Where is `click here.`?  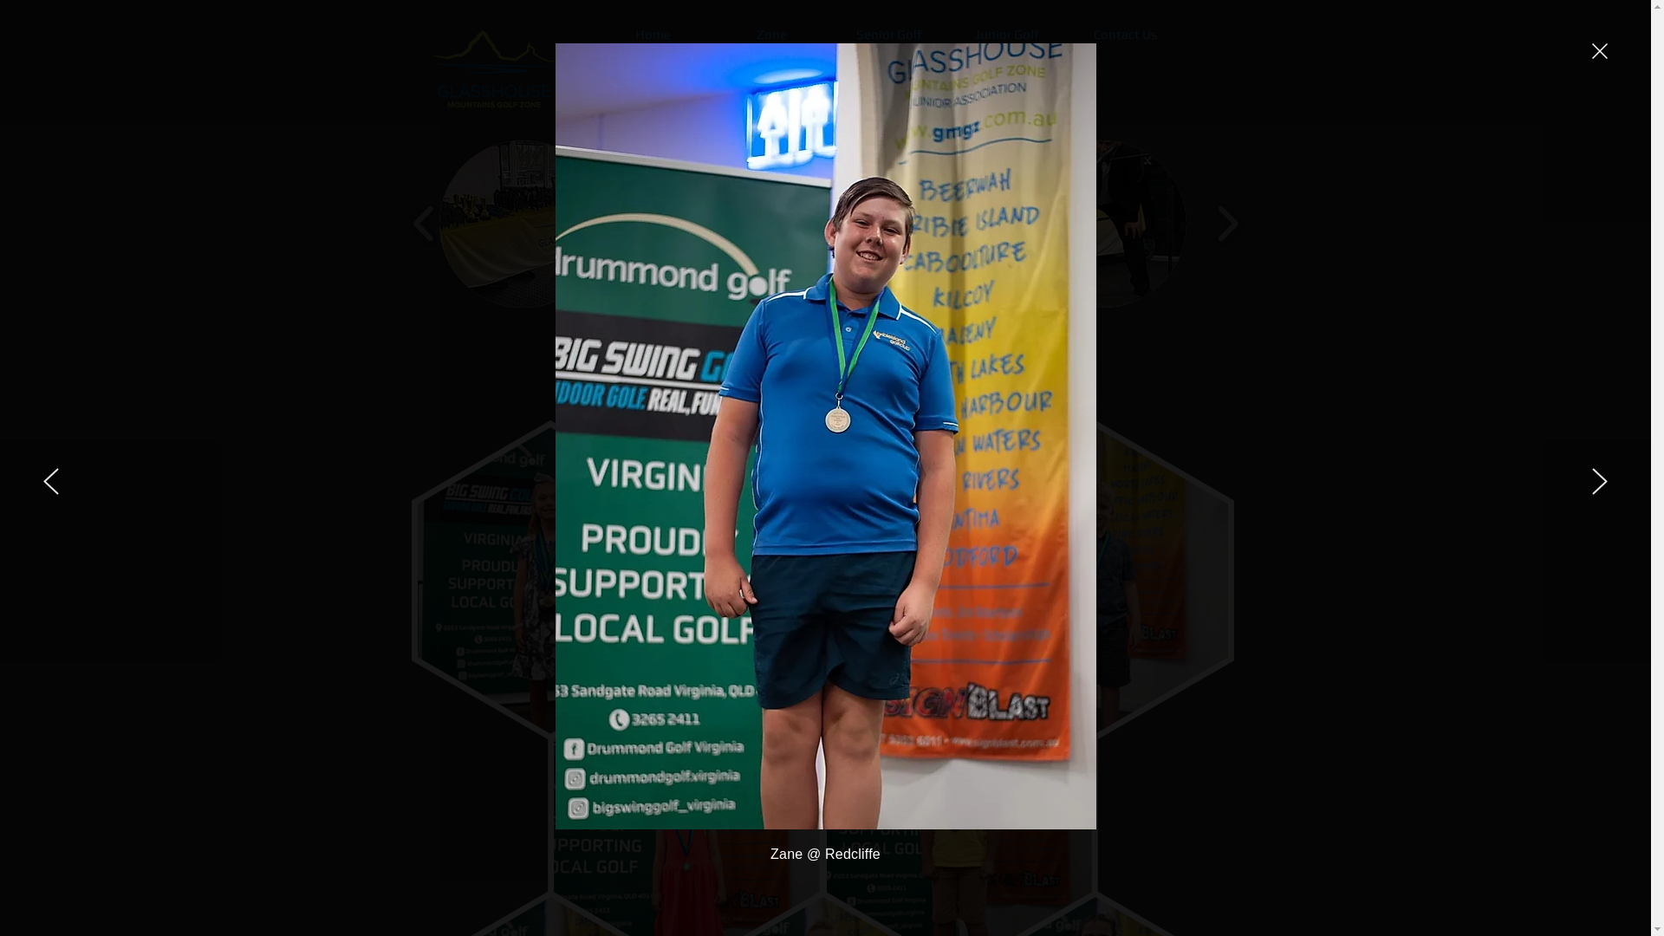 click here. is located at coordinates (1034, 331).